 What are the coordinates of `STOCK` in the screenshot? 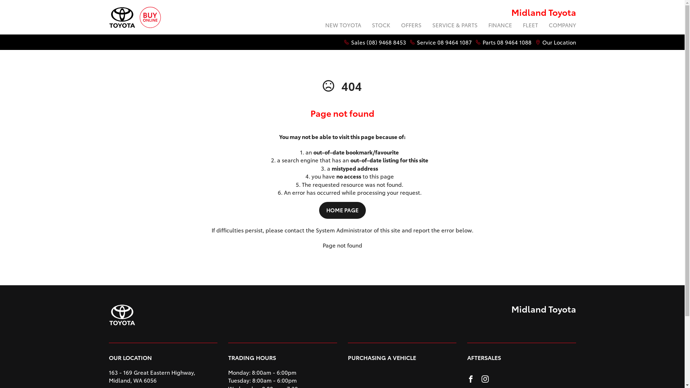 It's located at (381, 26).